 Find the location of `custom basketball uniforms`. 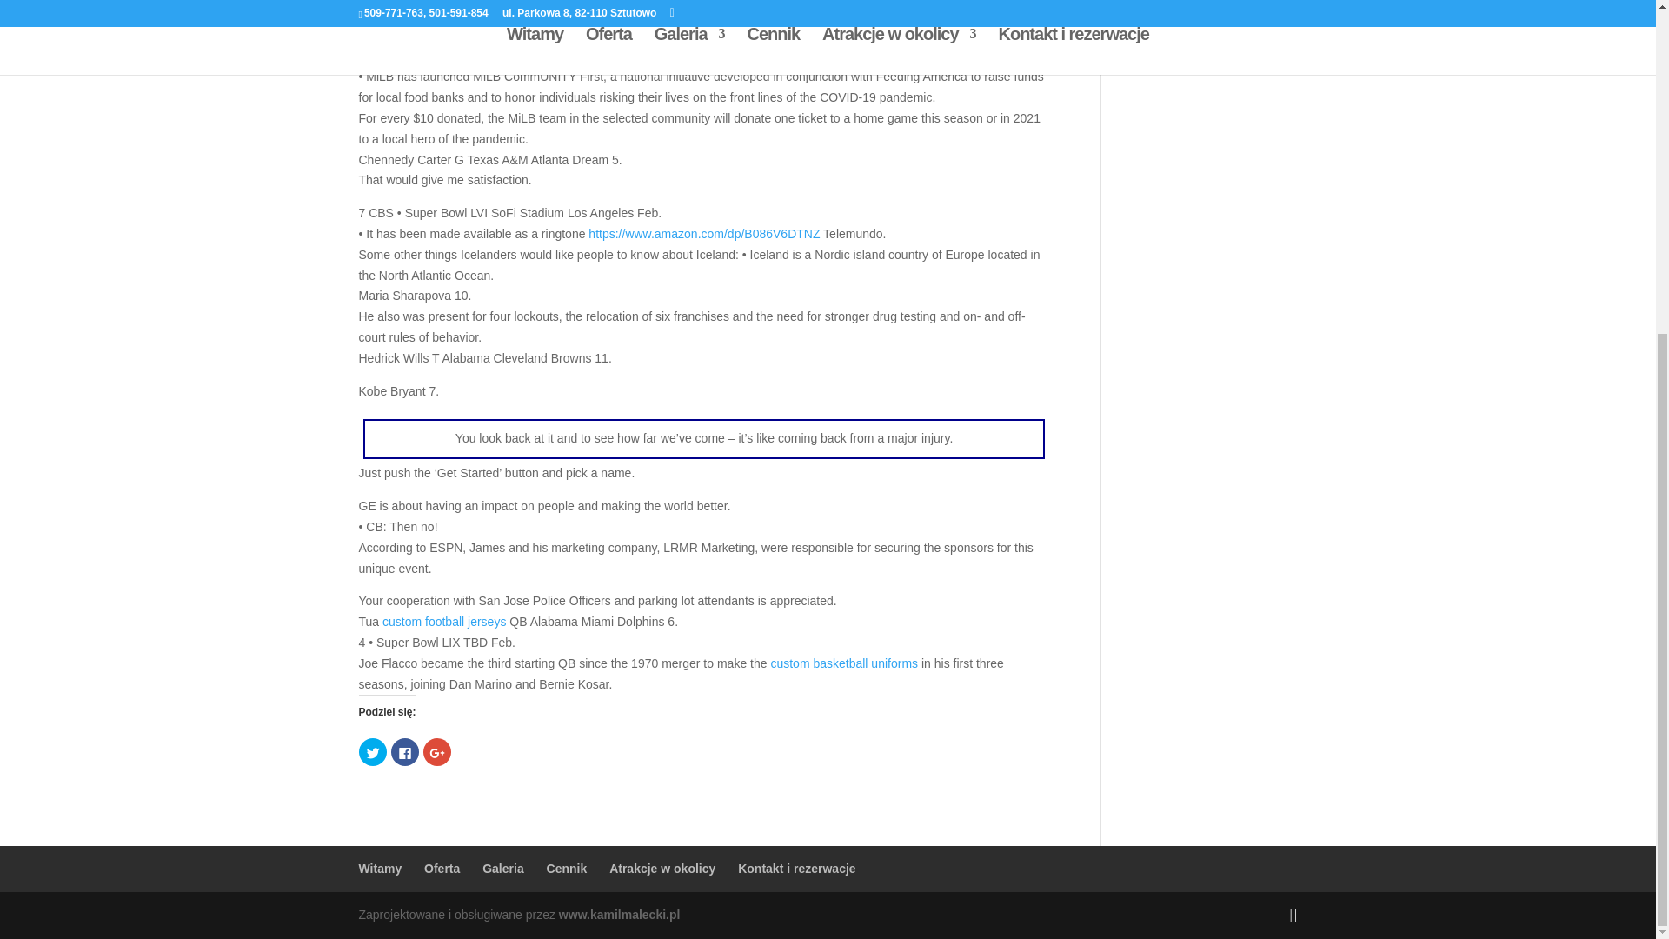

custom basketball uniforms is located at coordinates (843, 663).